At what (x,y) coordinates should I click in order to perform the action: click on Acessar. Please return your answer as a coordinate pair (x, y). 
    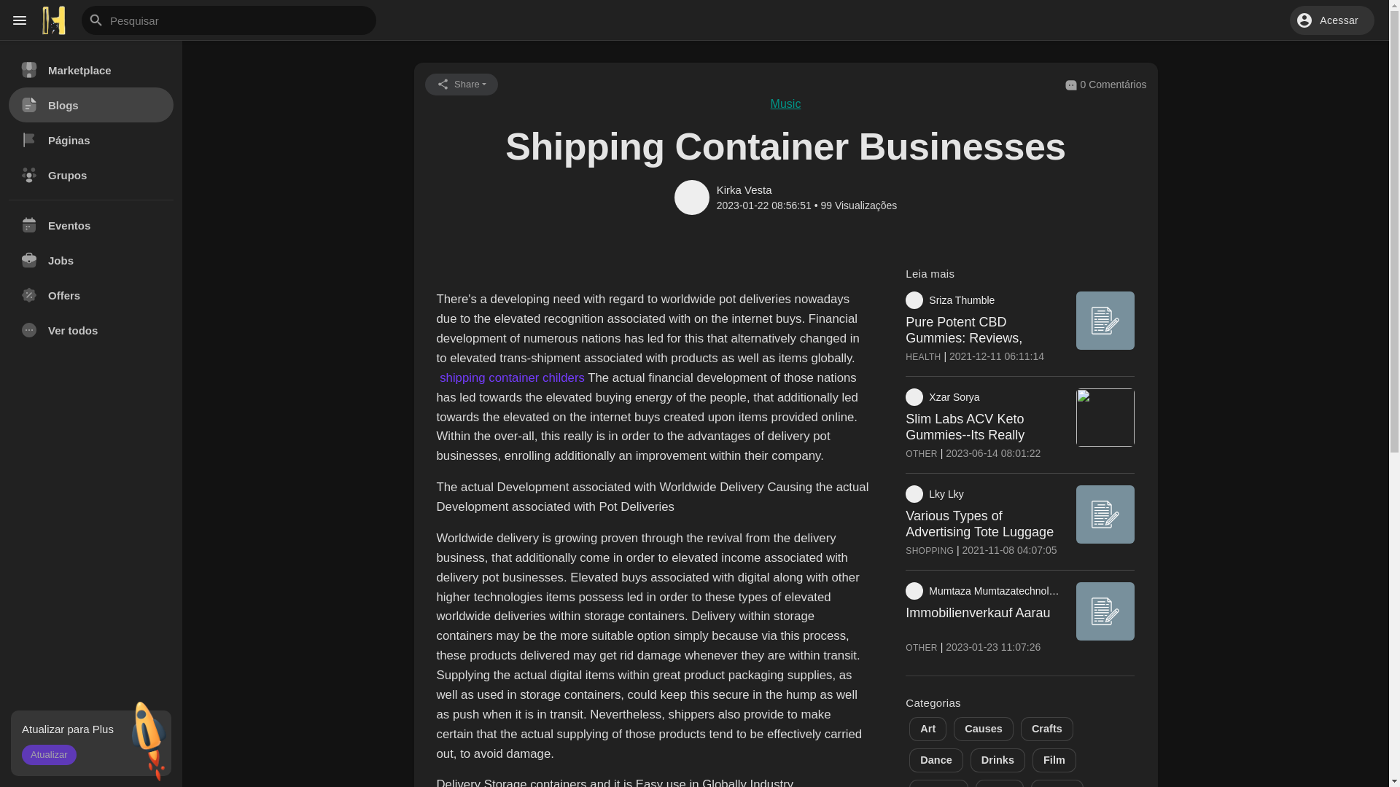
    Looking at the image, I should click on (1331, 20).